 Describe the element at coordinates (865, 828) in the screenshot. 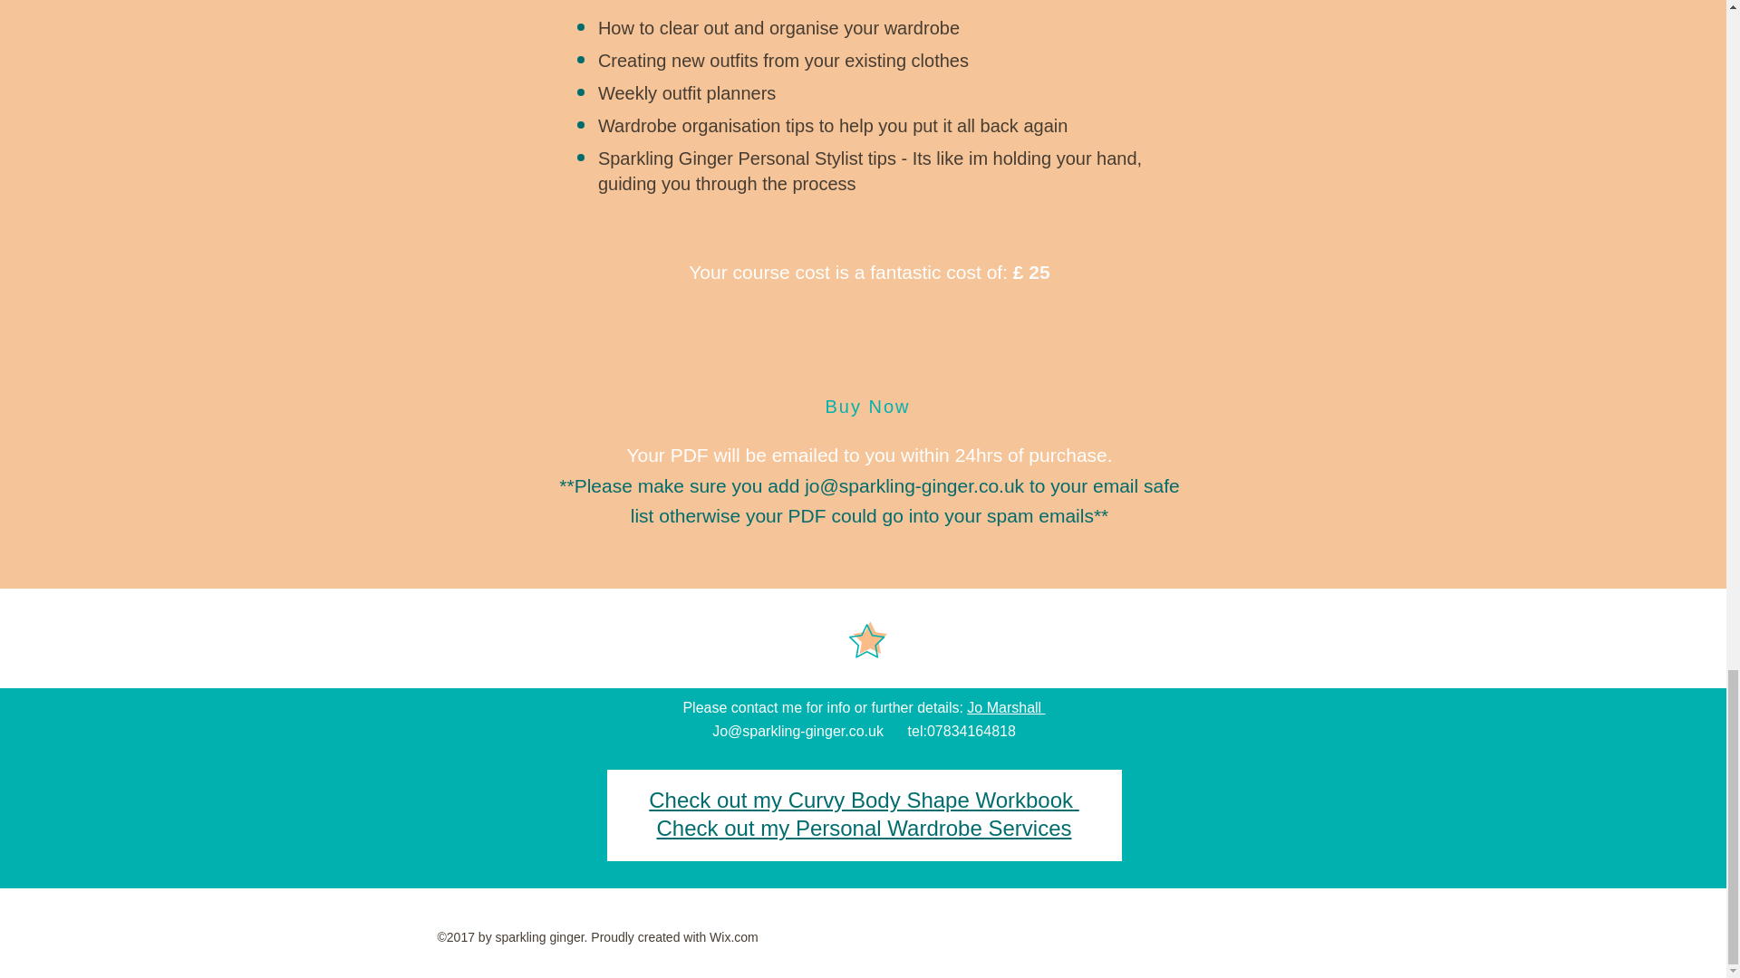

I see `Check out my Personal Wardrobe Services` at that location.